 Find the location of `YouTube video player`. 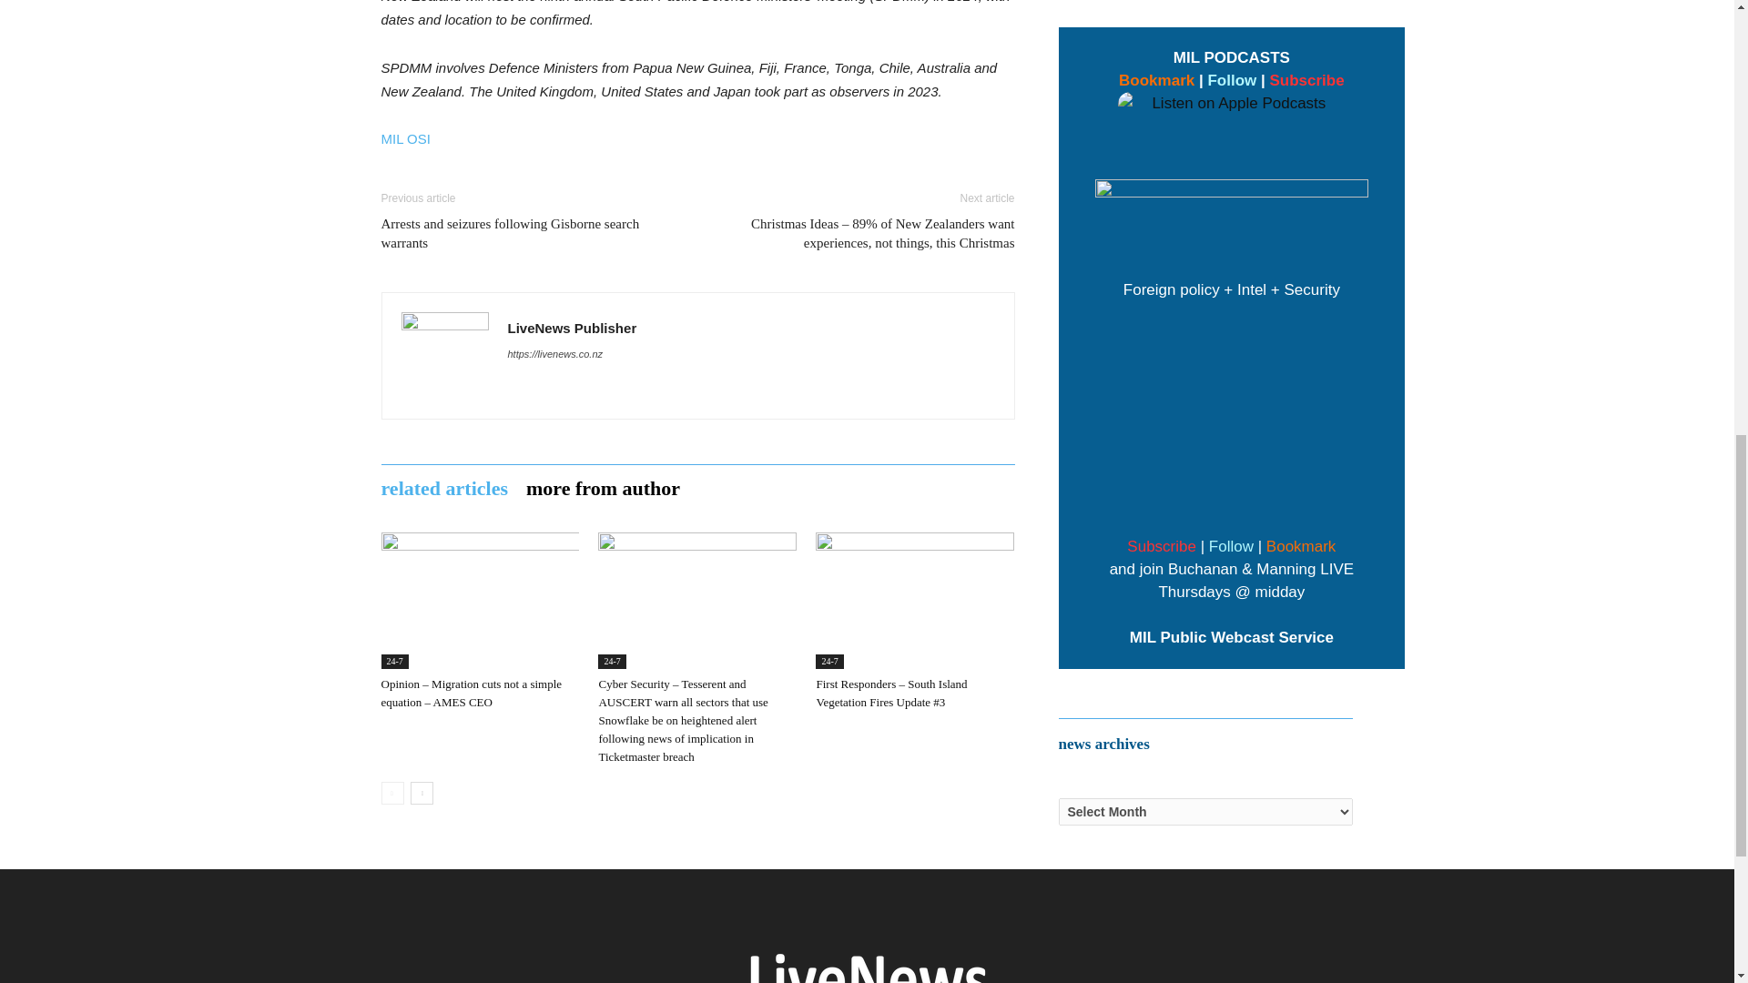

YouTube video player is located at coordinates (1232, 415).